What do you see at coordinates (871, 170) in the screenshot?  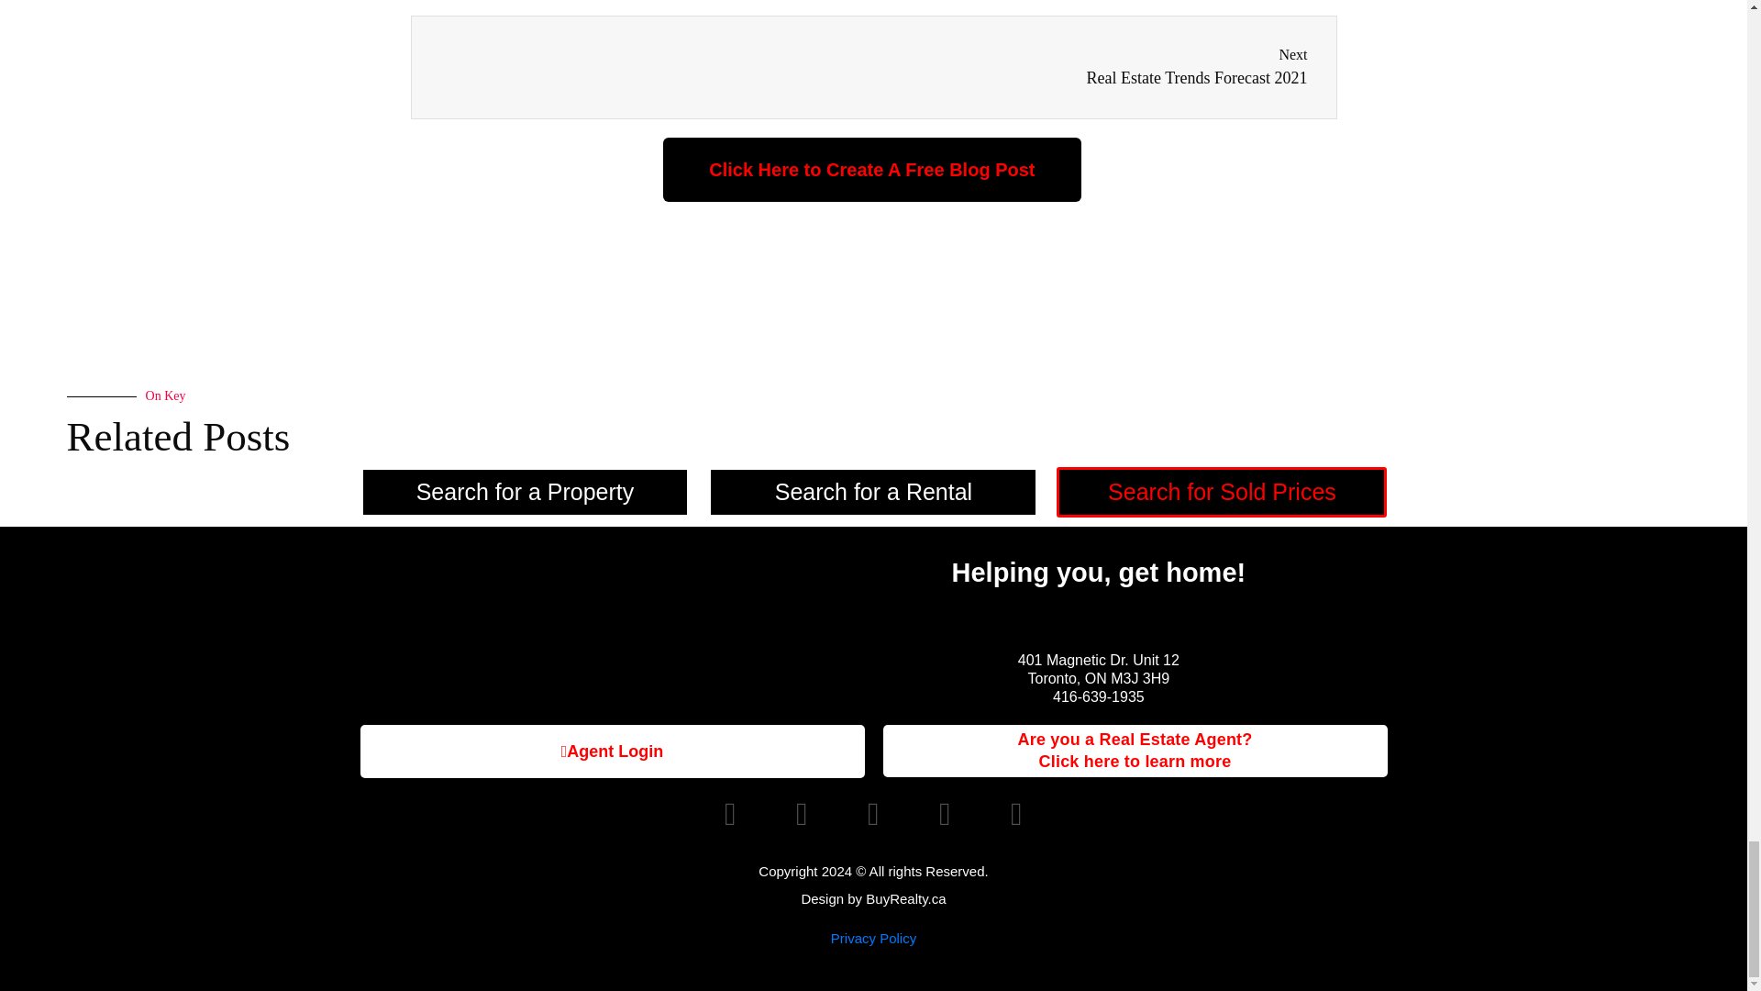 I see `Privacy Policy` at bounding box center [871, 170].